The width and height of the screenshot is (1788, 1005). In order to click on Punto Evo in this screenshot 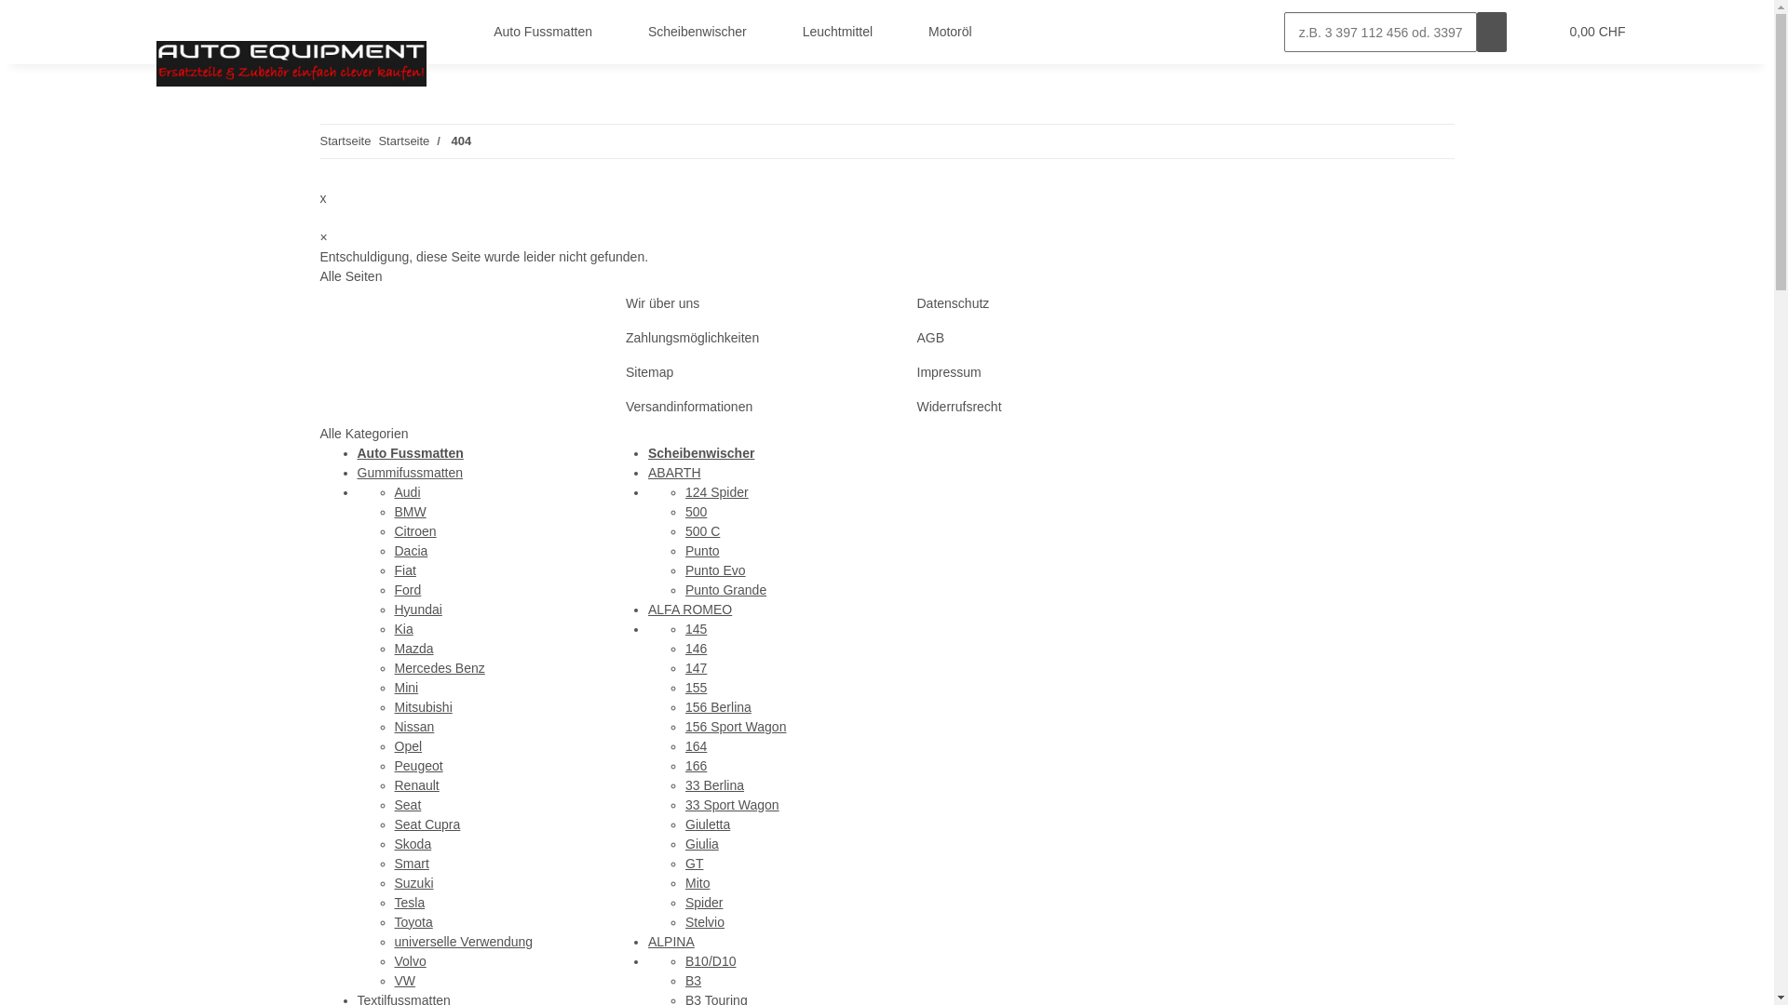, I will do `click(715, 569)`.